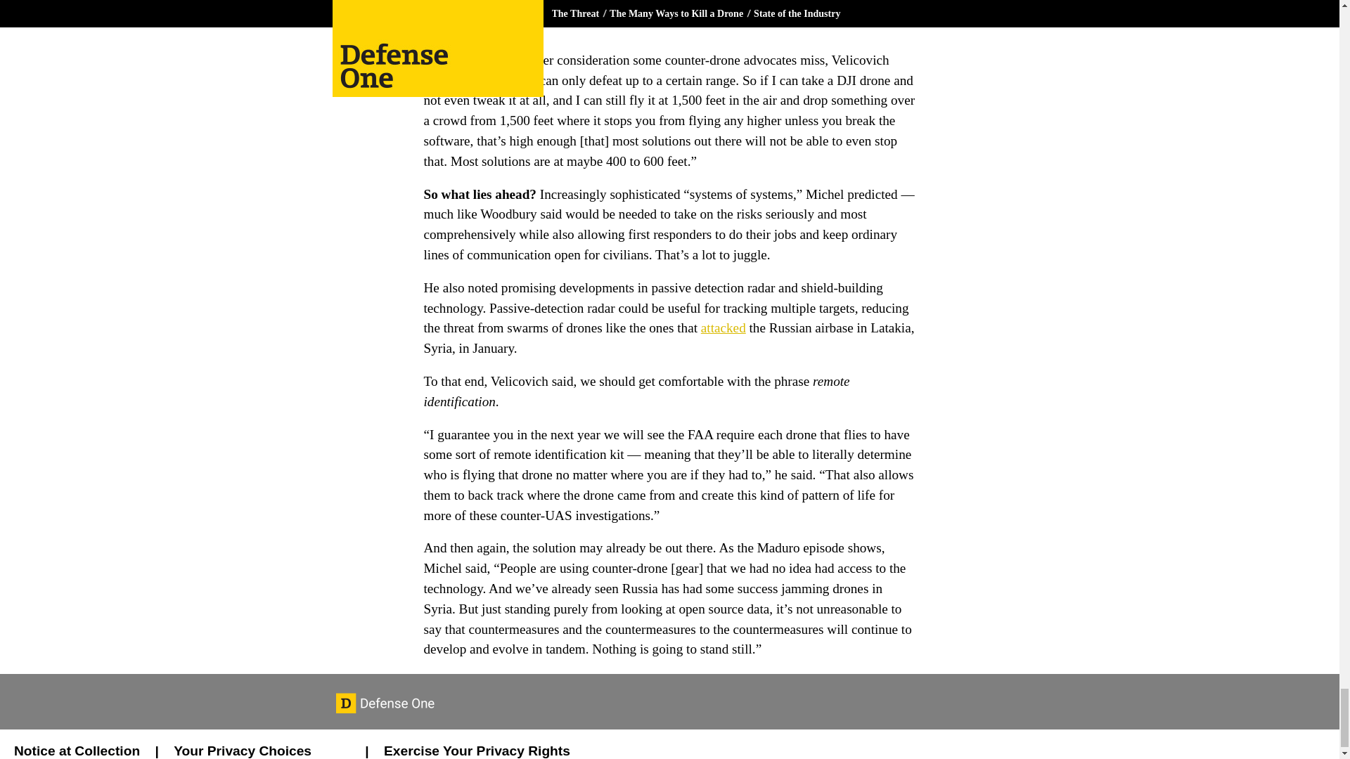  What do you see at coordinates (723, 327) in the screenshot?
I see `attacked` at bounding box center [723, 327].